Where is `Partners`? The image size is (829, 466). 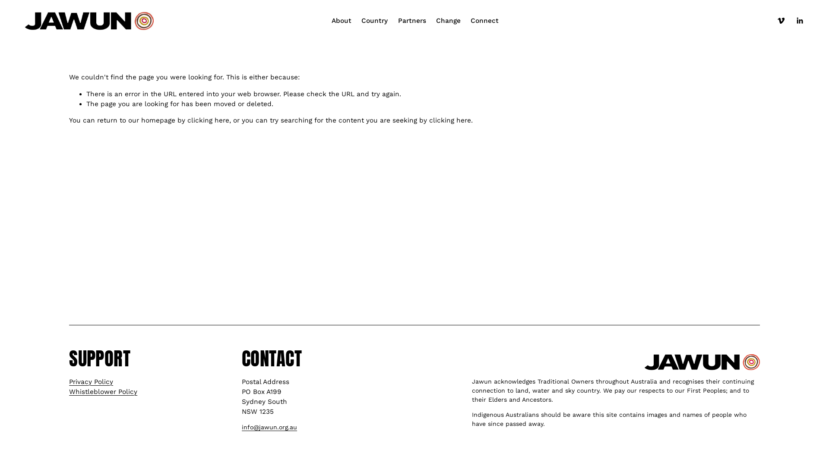
Partners is located at coordinates (412, 21).